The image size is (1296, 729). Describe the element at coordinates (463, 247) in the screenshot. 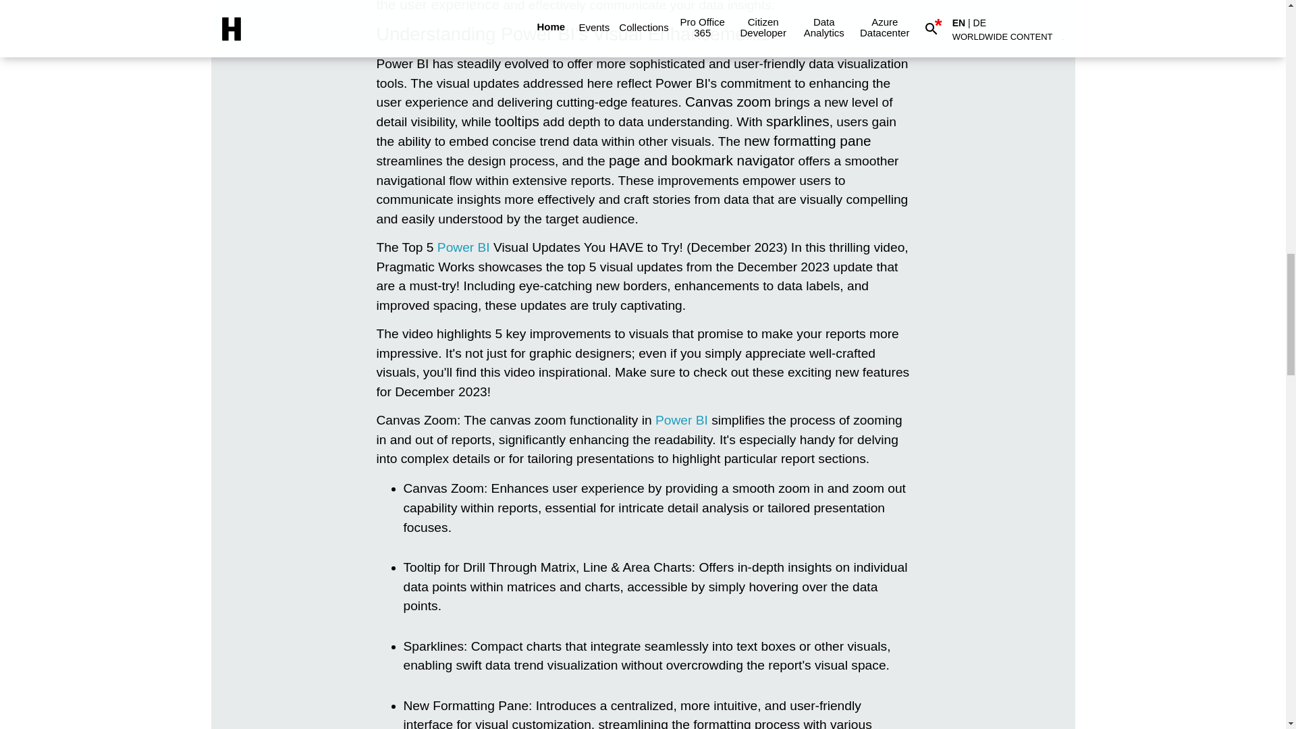

I see `Power BI` at that location.